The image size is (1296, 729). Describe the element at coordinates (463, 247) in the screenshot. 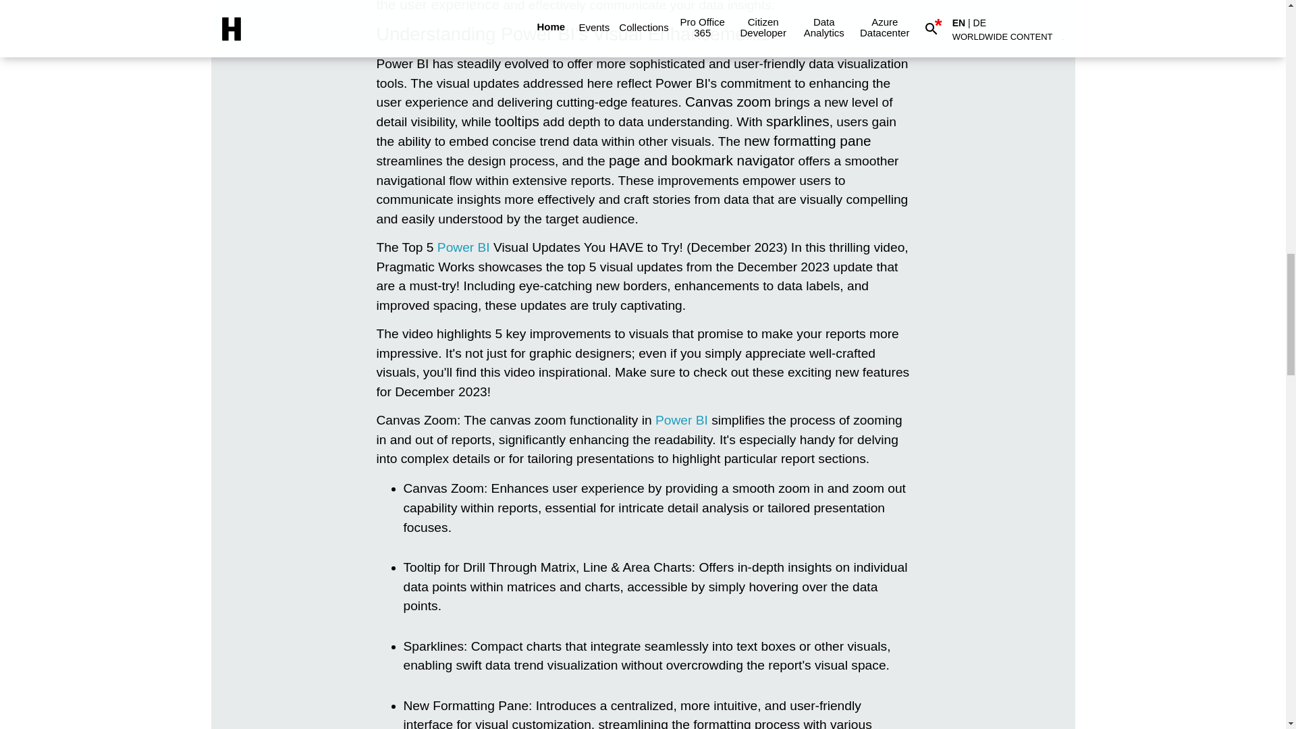

I see `Power BI` at that location.